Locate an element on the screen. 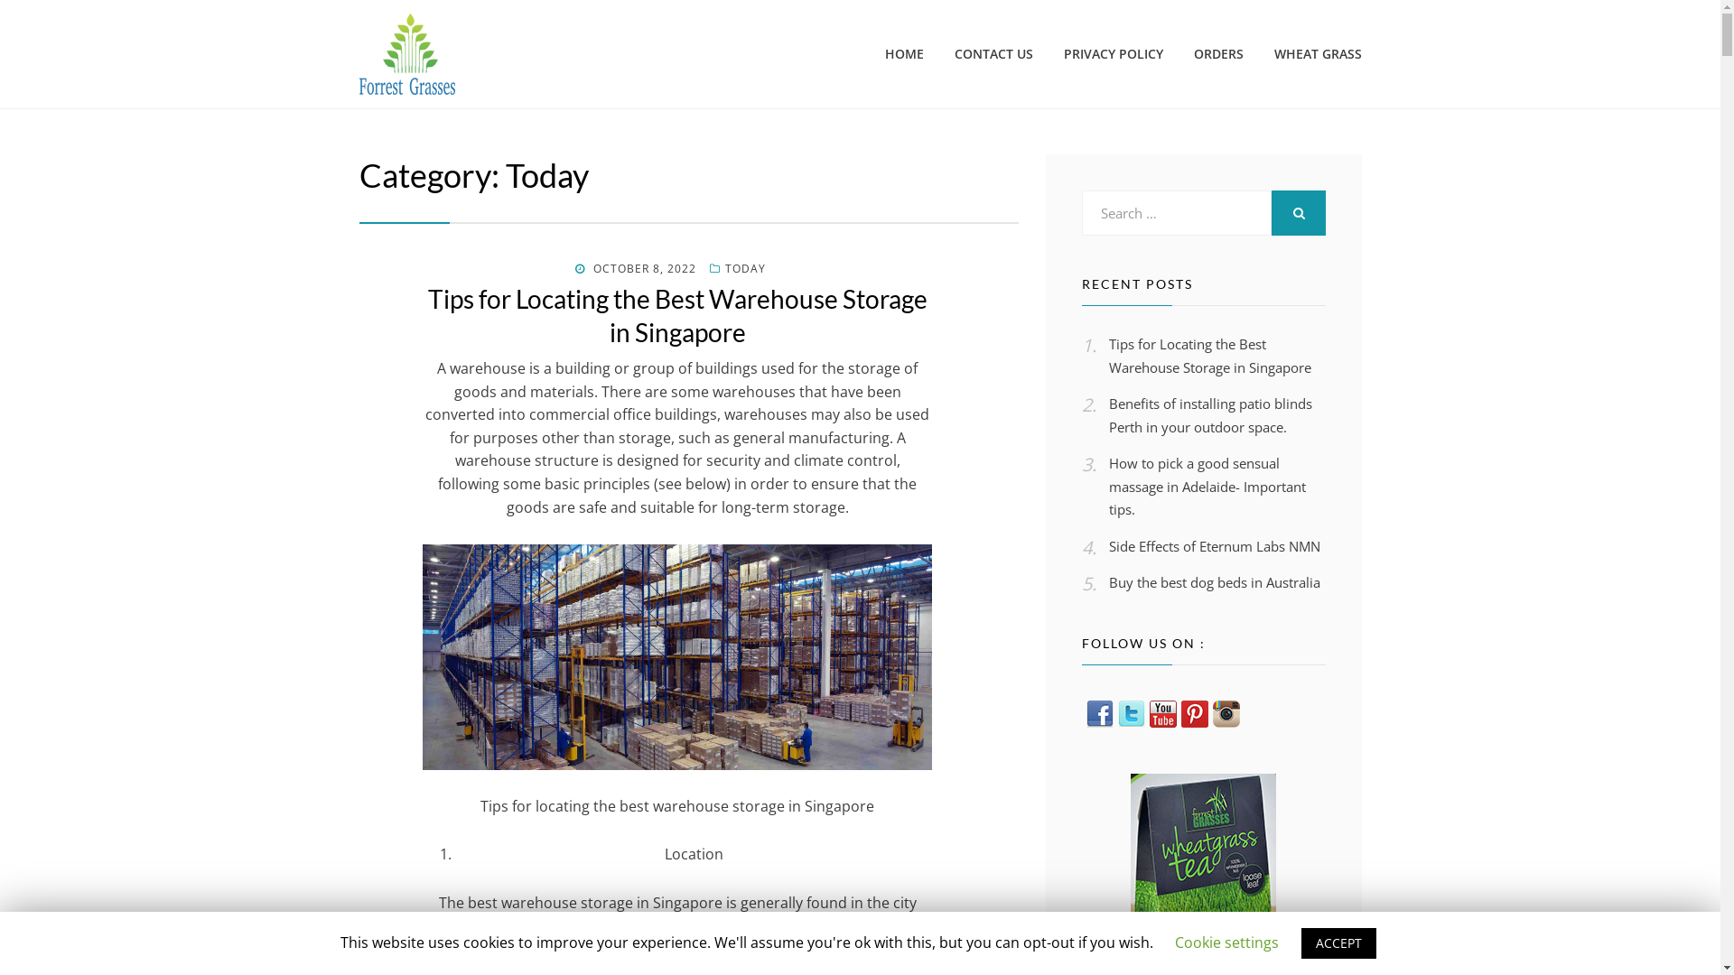  CONTACT US is located at coordinates (993, 54).